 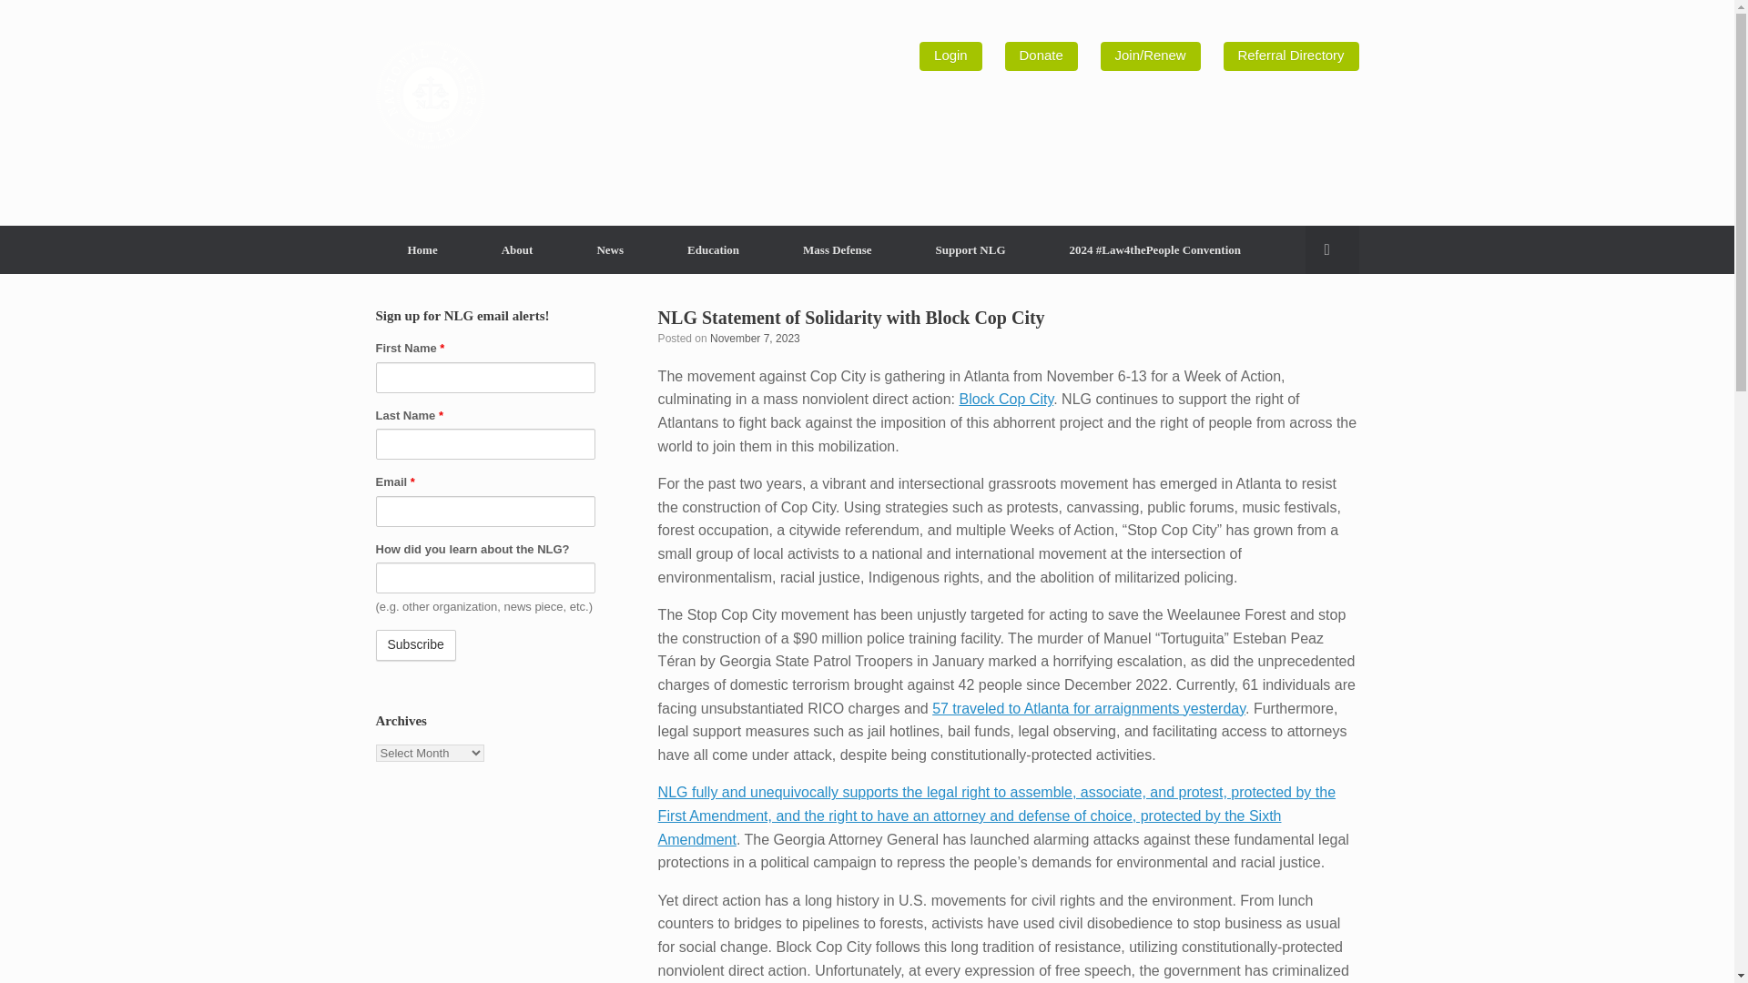 What do you see at coordinates (517, 249) in the screenshot?
I see `About` at bounding box center [517, 249].